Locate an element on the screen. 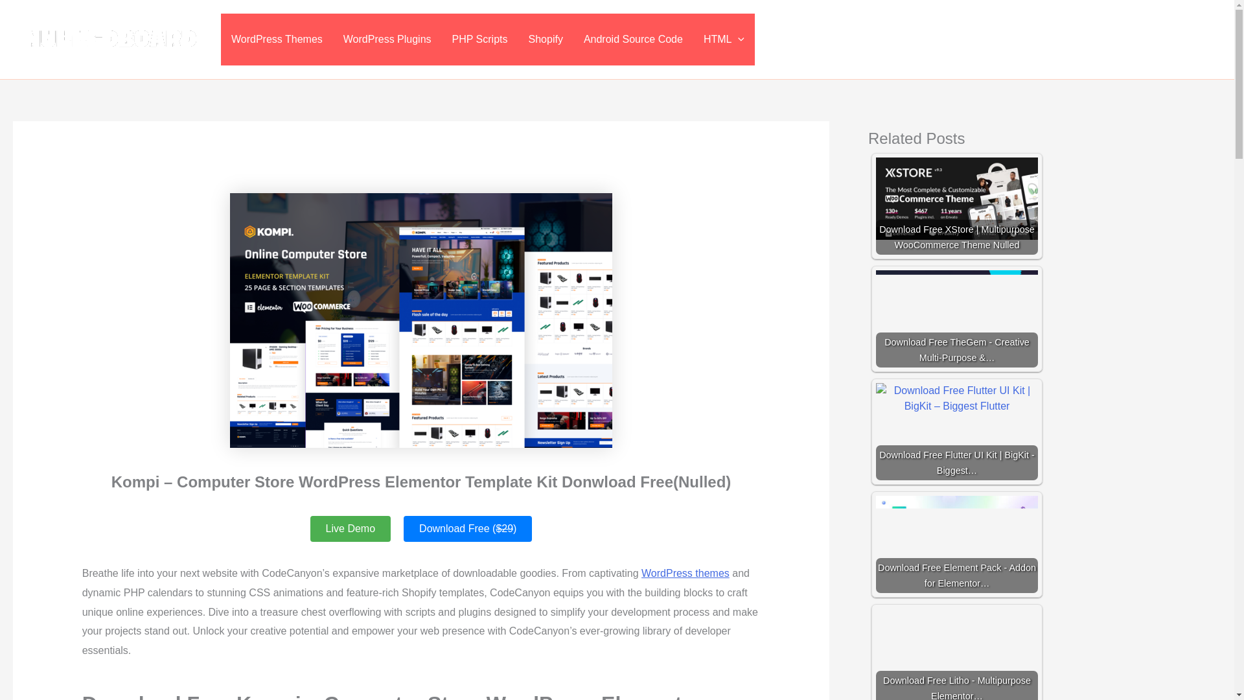  PHP Scripts is located at coordinates (479, 39).